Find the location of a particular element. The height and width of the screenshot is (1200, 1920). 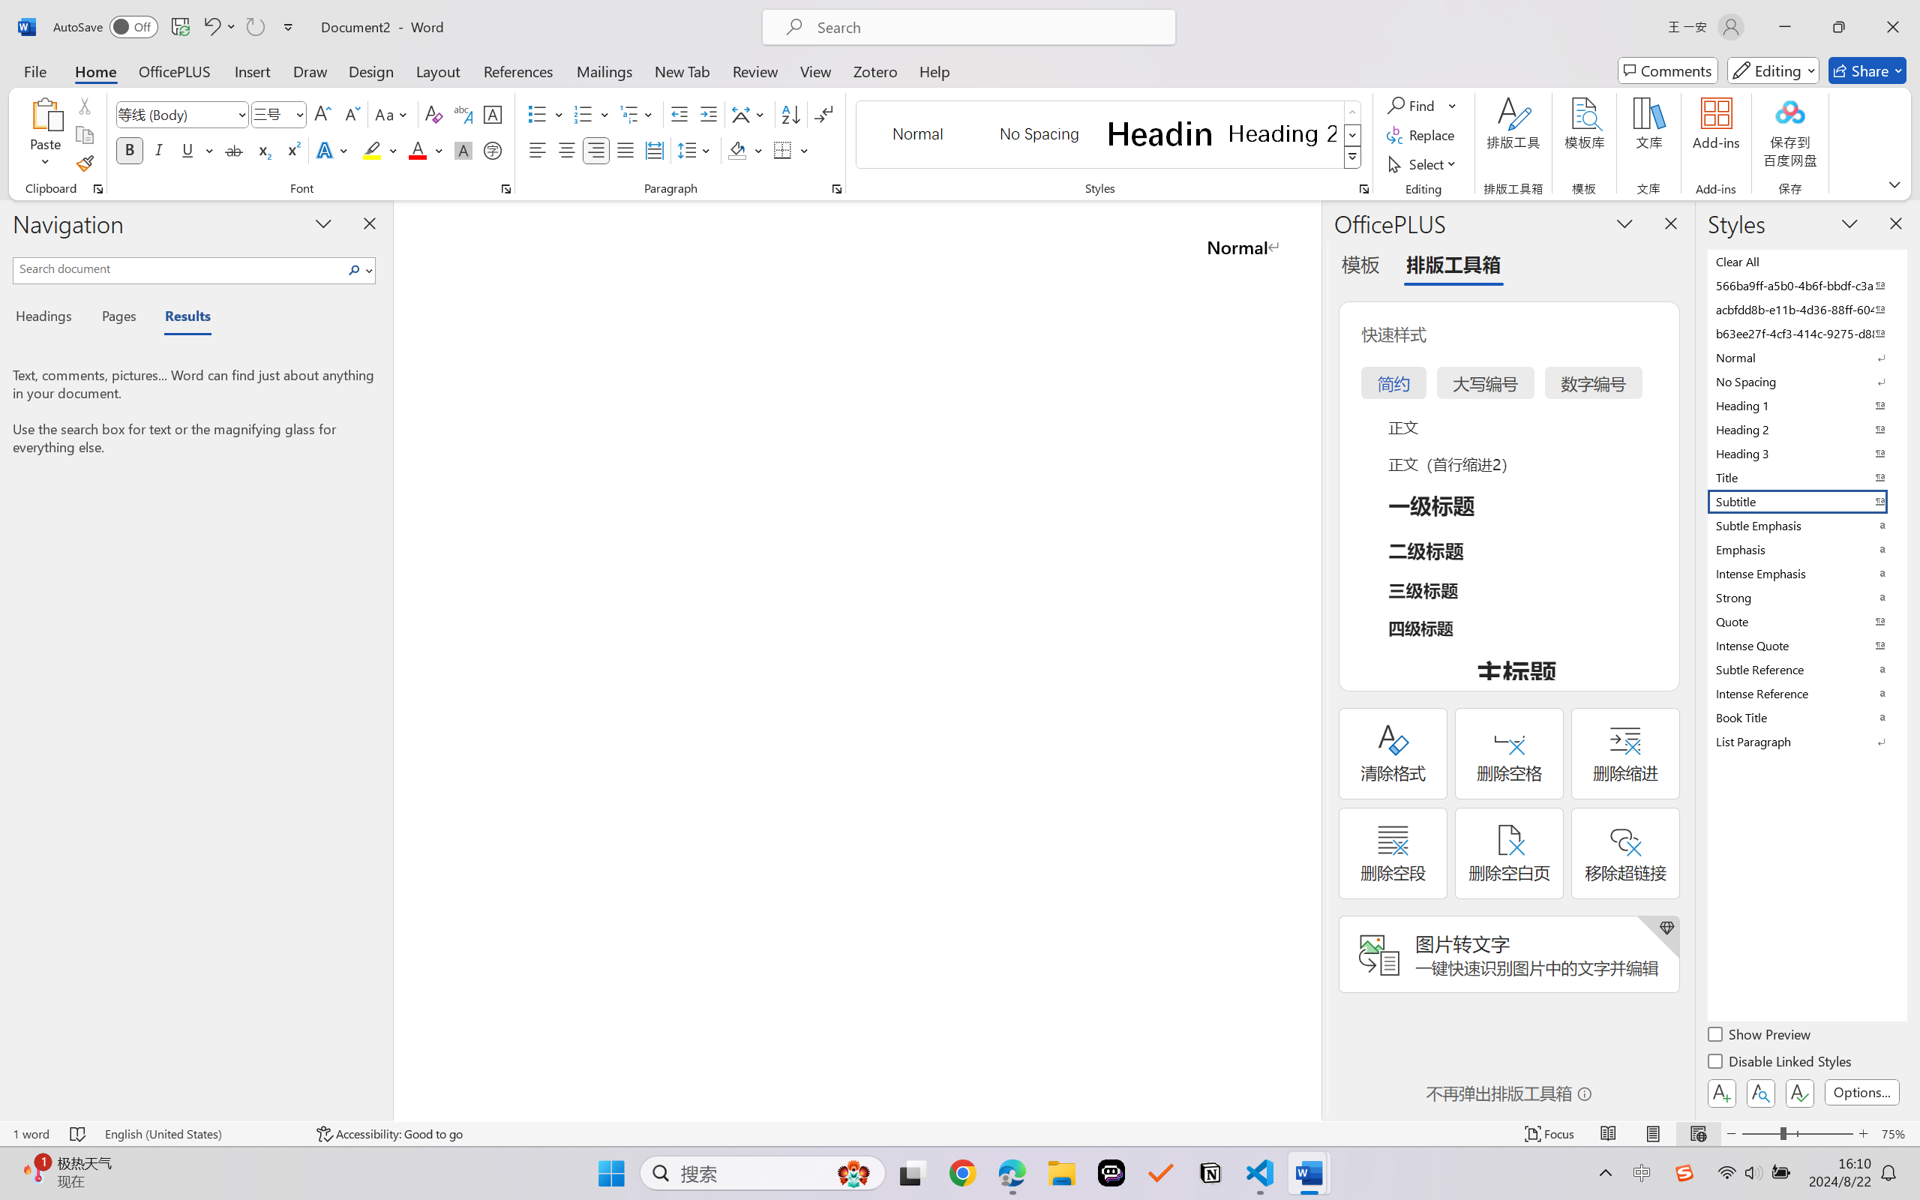

Draw is located at coordinates (310, 70).